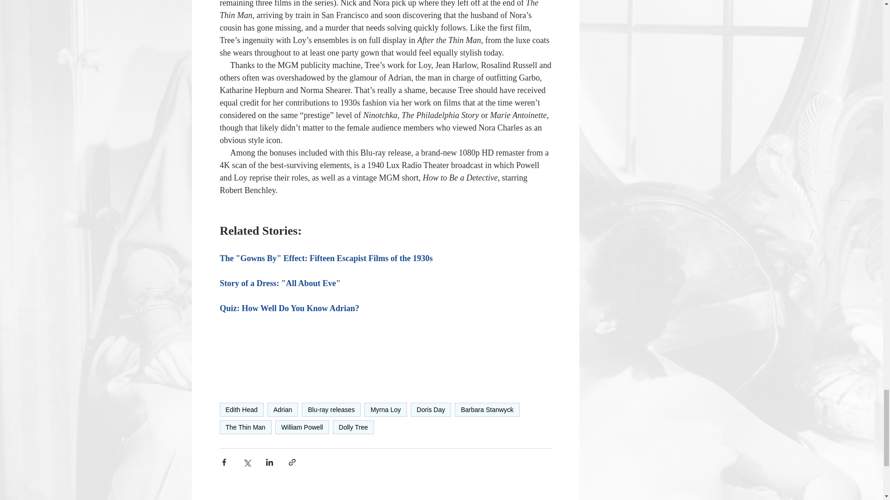  Describe the element at coordinates (289, 308) in the screenshot. I see `Quiz: How Well Do You Know Adrian?` at that location.